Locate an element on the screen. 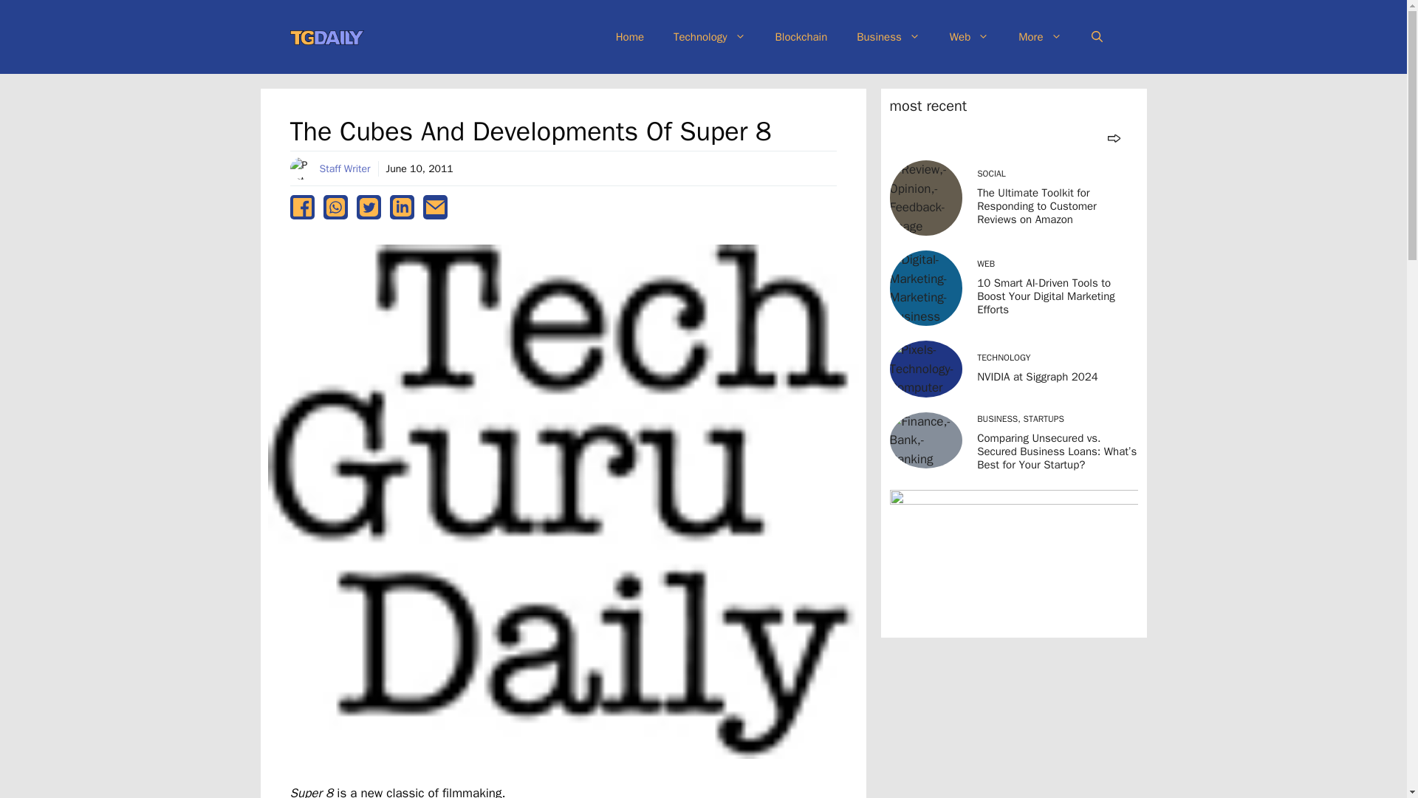 The width and height of the screenshot is (1418, 798). Home is located at coordinates (630, 37).